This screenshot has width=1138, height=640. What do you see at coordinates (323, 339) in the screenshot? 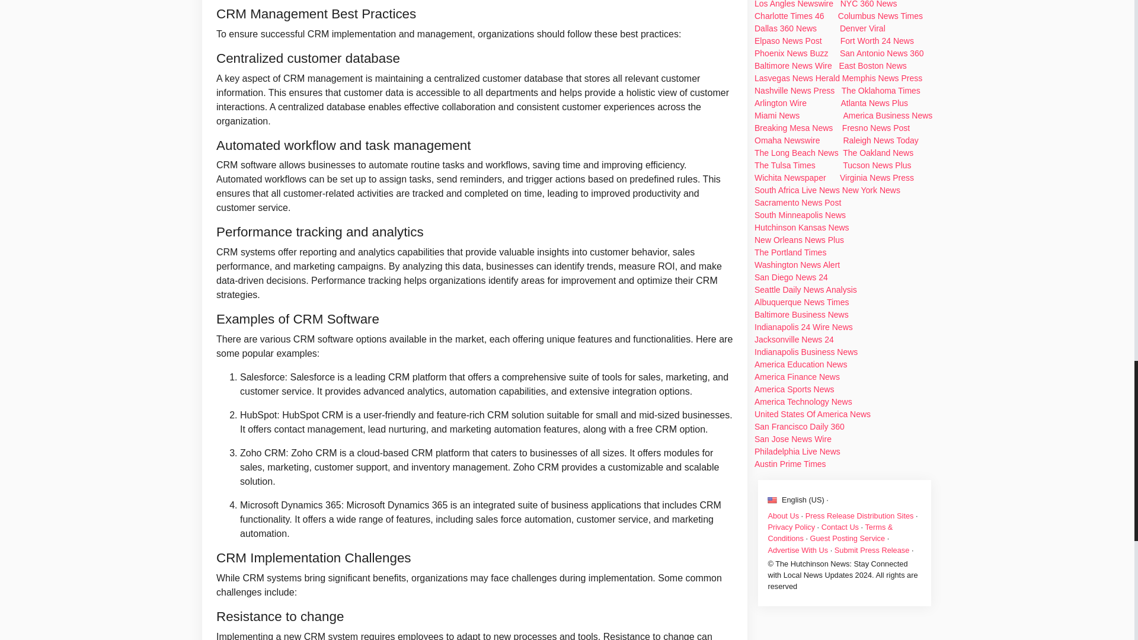
I see `CRM software` at bounding box center [323, 339].